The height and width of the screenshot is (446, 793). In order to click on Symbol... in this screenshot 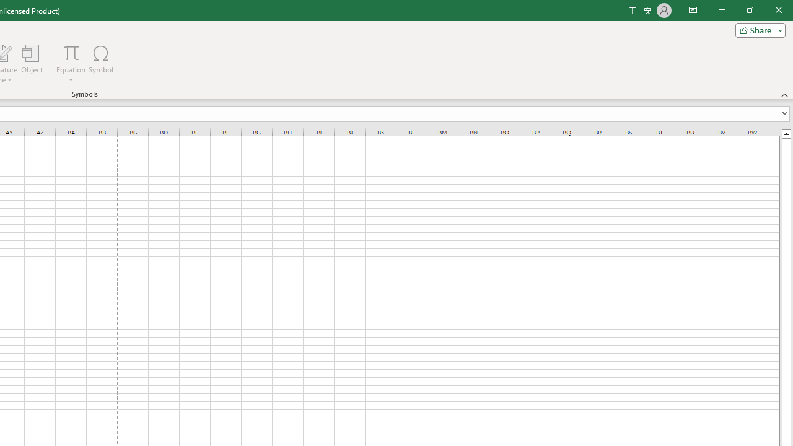, I will do `click(100, 63)`.